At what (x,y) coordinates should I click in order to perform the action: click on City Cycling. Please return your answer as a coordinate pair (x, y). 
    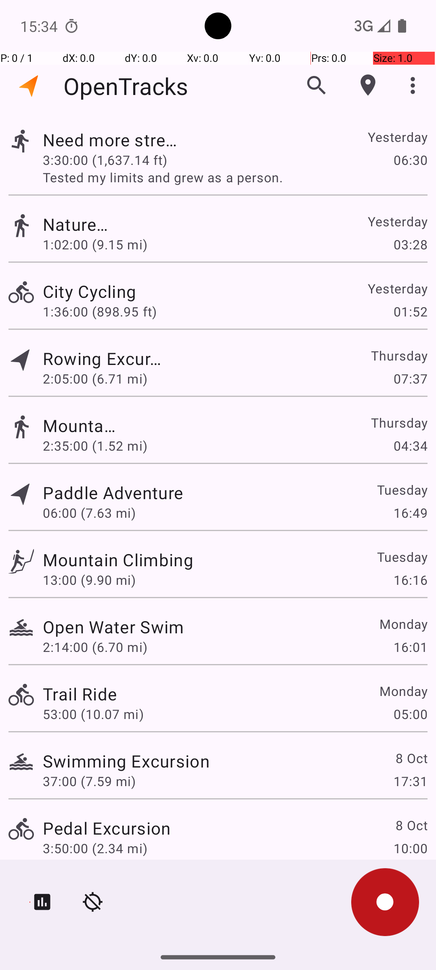
    Looking at the image, I should click on (126, 291).